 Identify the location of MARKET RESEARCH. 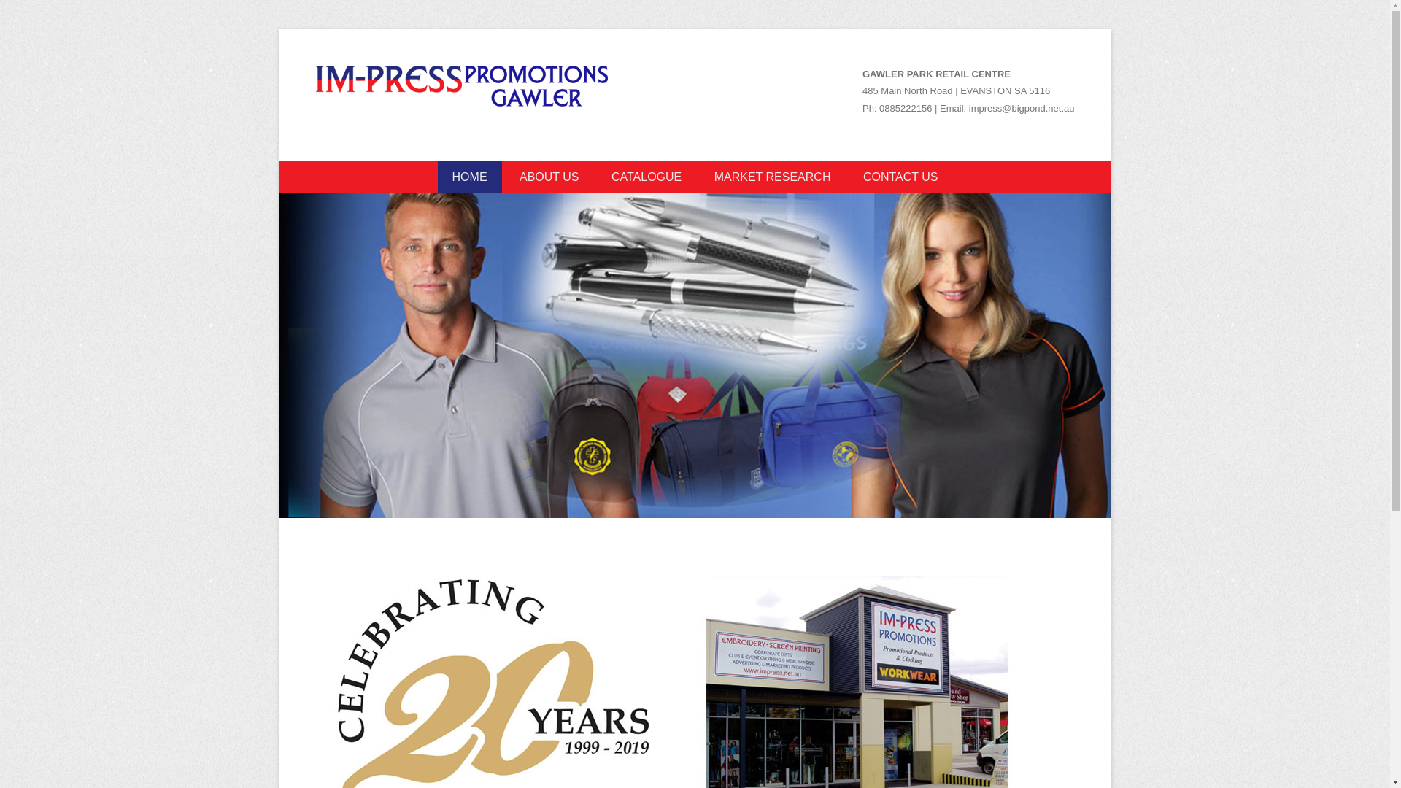
(773, 177).